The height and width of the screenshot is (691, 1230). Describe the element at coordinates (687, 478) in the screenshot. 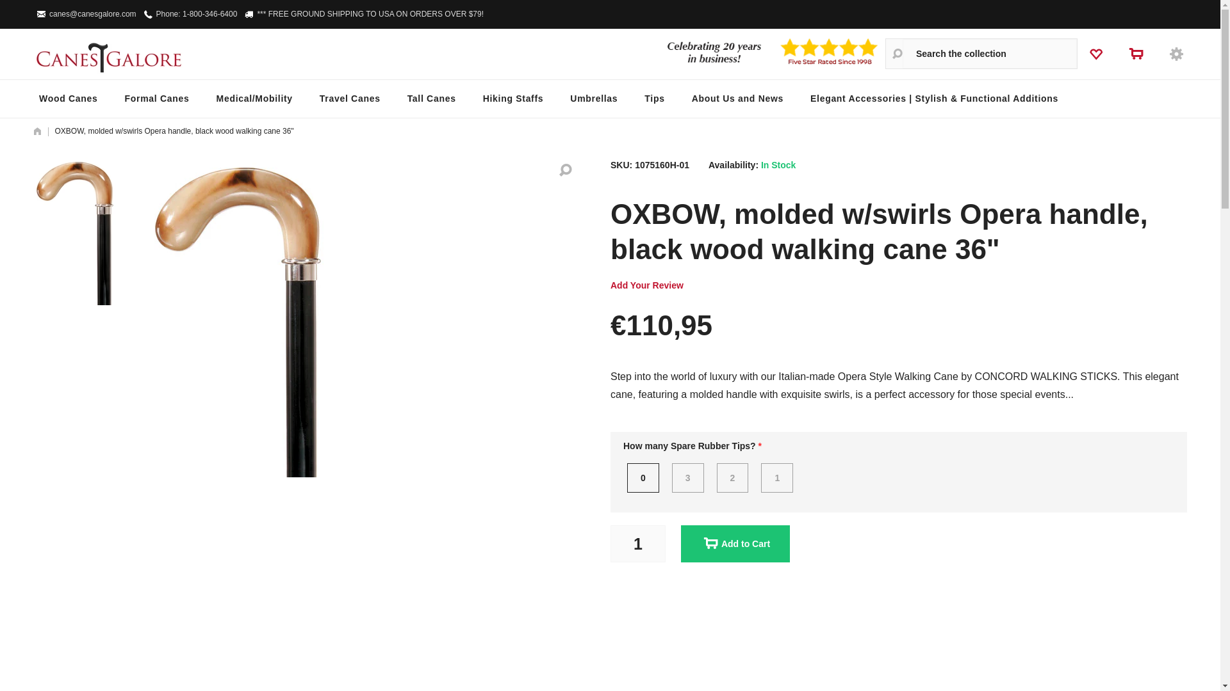

I see `3` at that location.